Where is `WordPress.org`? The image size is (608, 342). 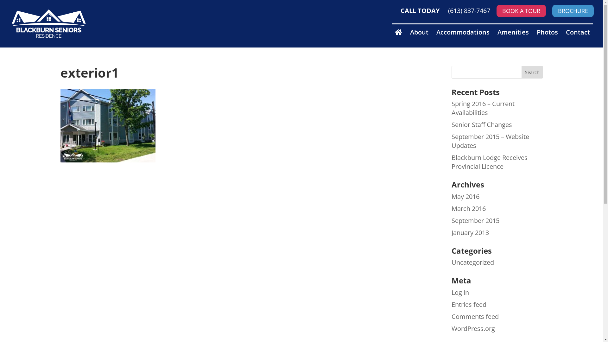
WordPress.org is located at coordinates (473, 329).